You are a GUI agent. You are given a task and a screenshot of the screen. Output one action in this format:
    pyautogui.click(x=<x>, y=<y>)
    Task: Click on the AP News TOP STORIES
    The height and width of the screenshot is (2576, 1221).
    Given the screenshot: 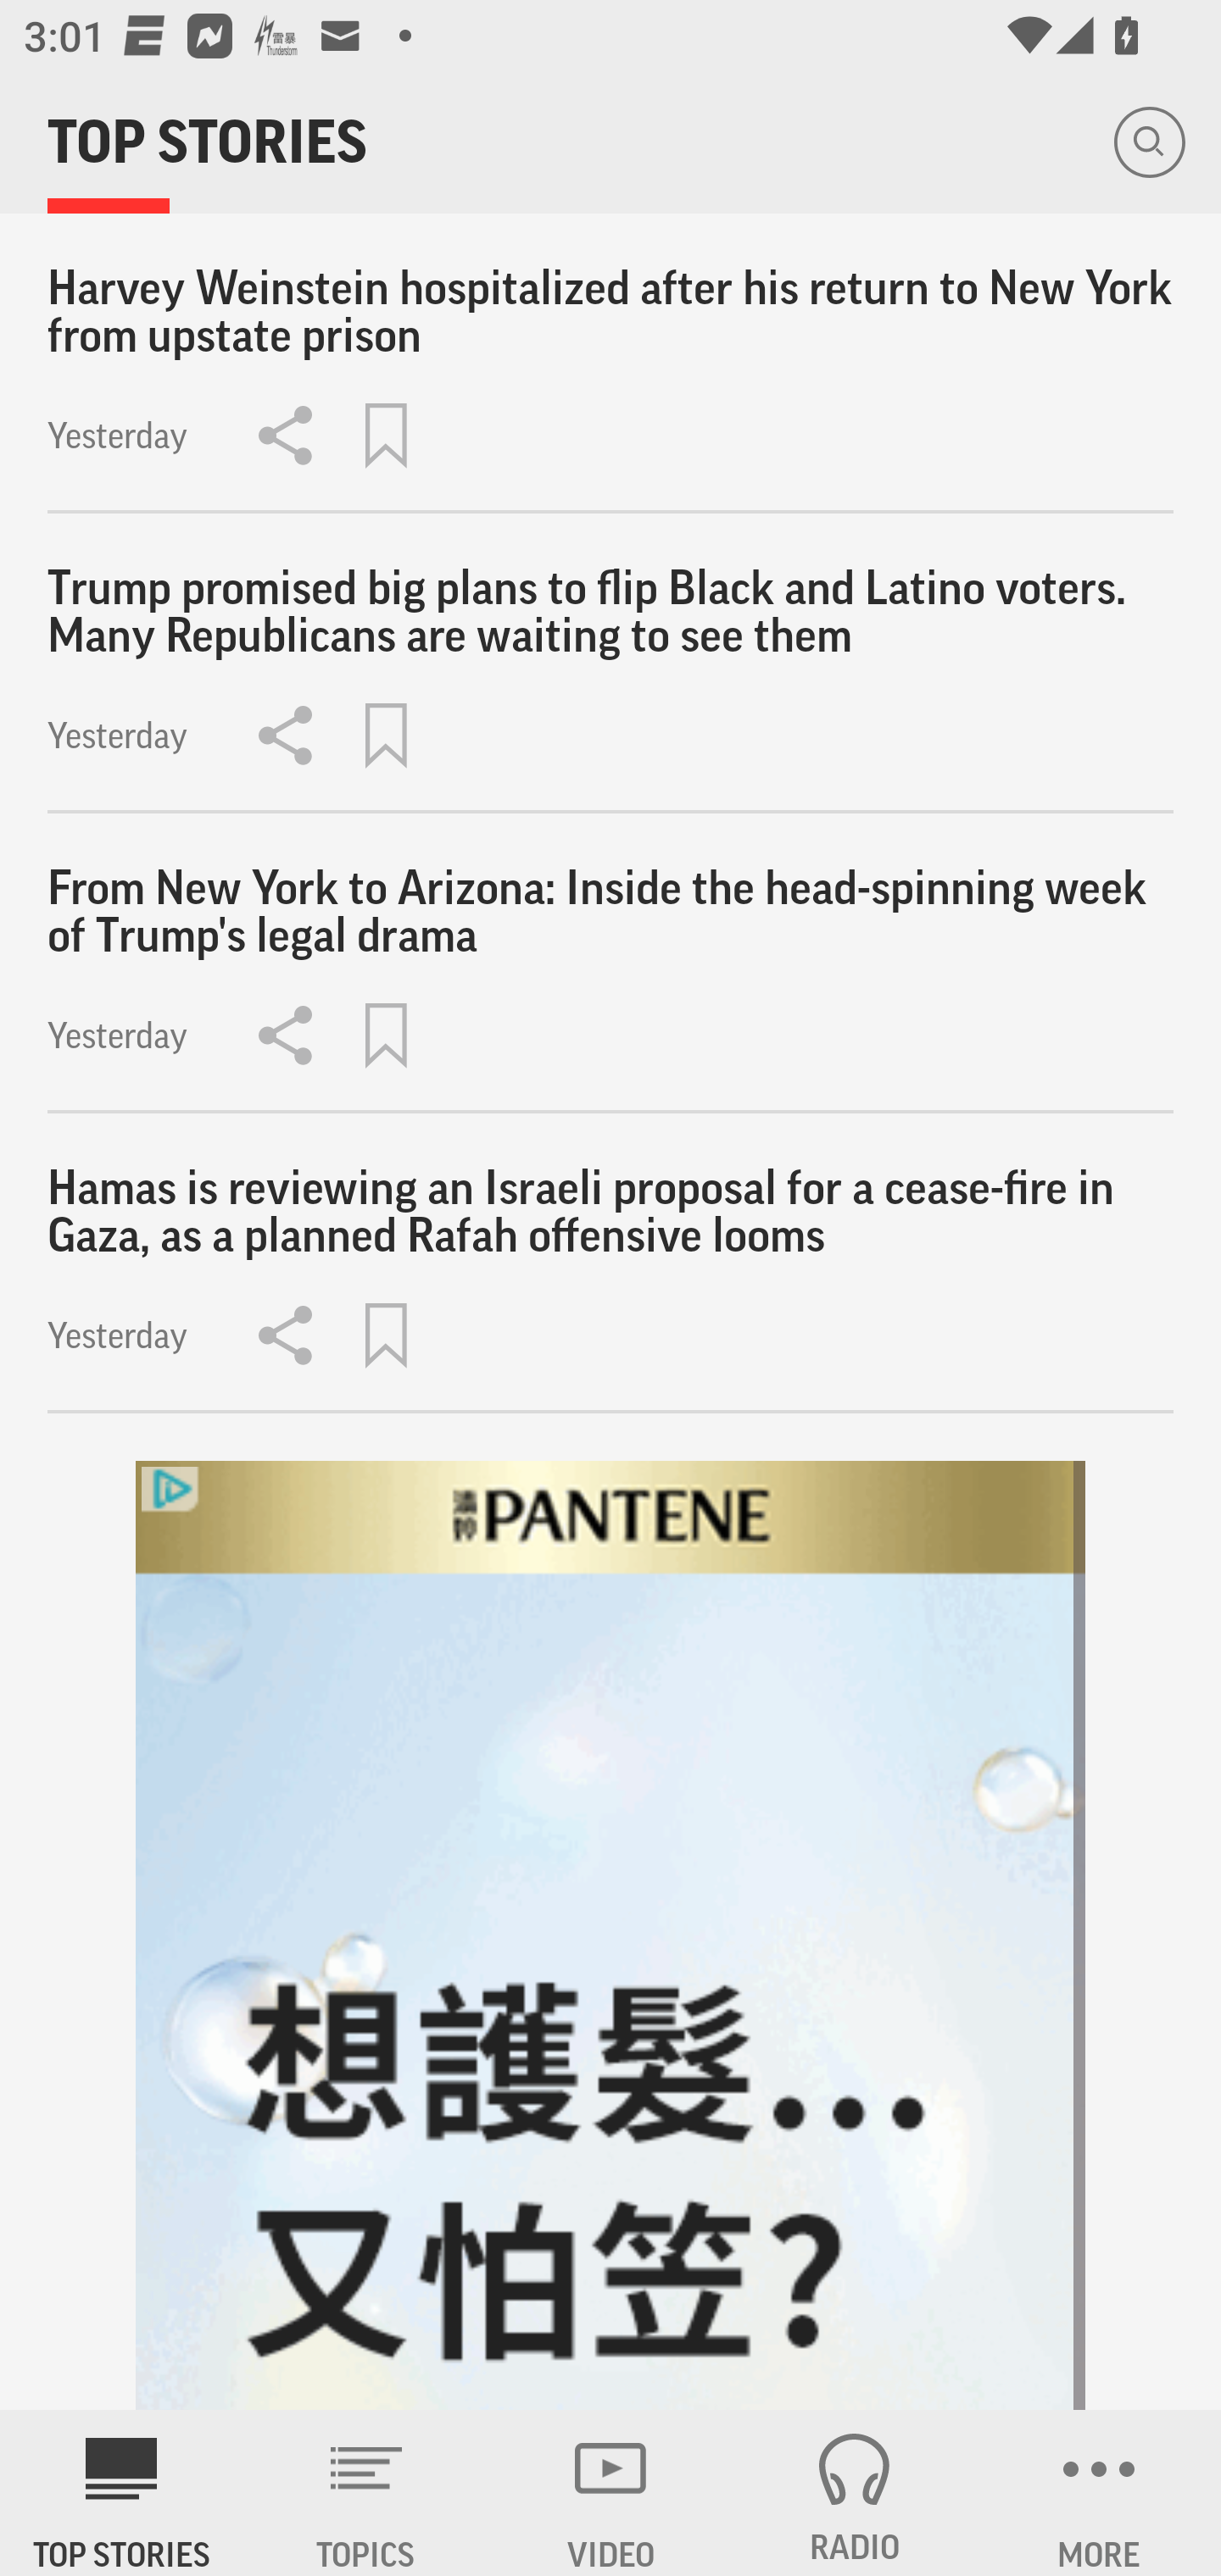 What is the action you would take?
    pyautogui.click(x=122, y=2493)
    